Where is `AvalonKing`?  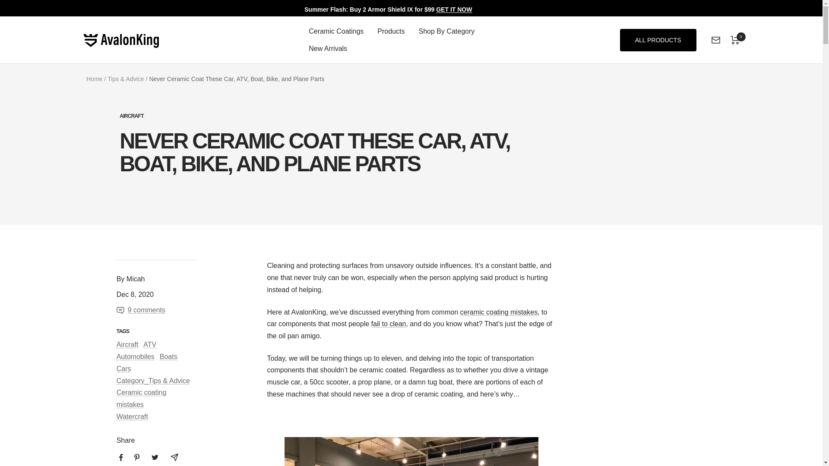
AvalonKing is located at coordinates (185, 41).